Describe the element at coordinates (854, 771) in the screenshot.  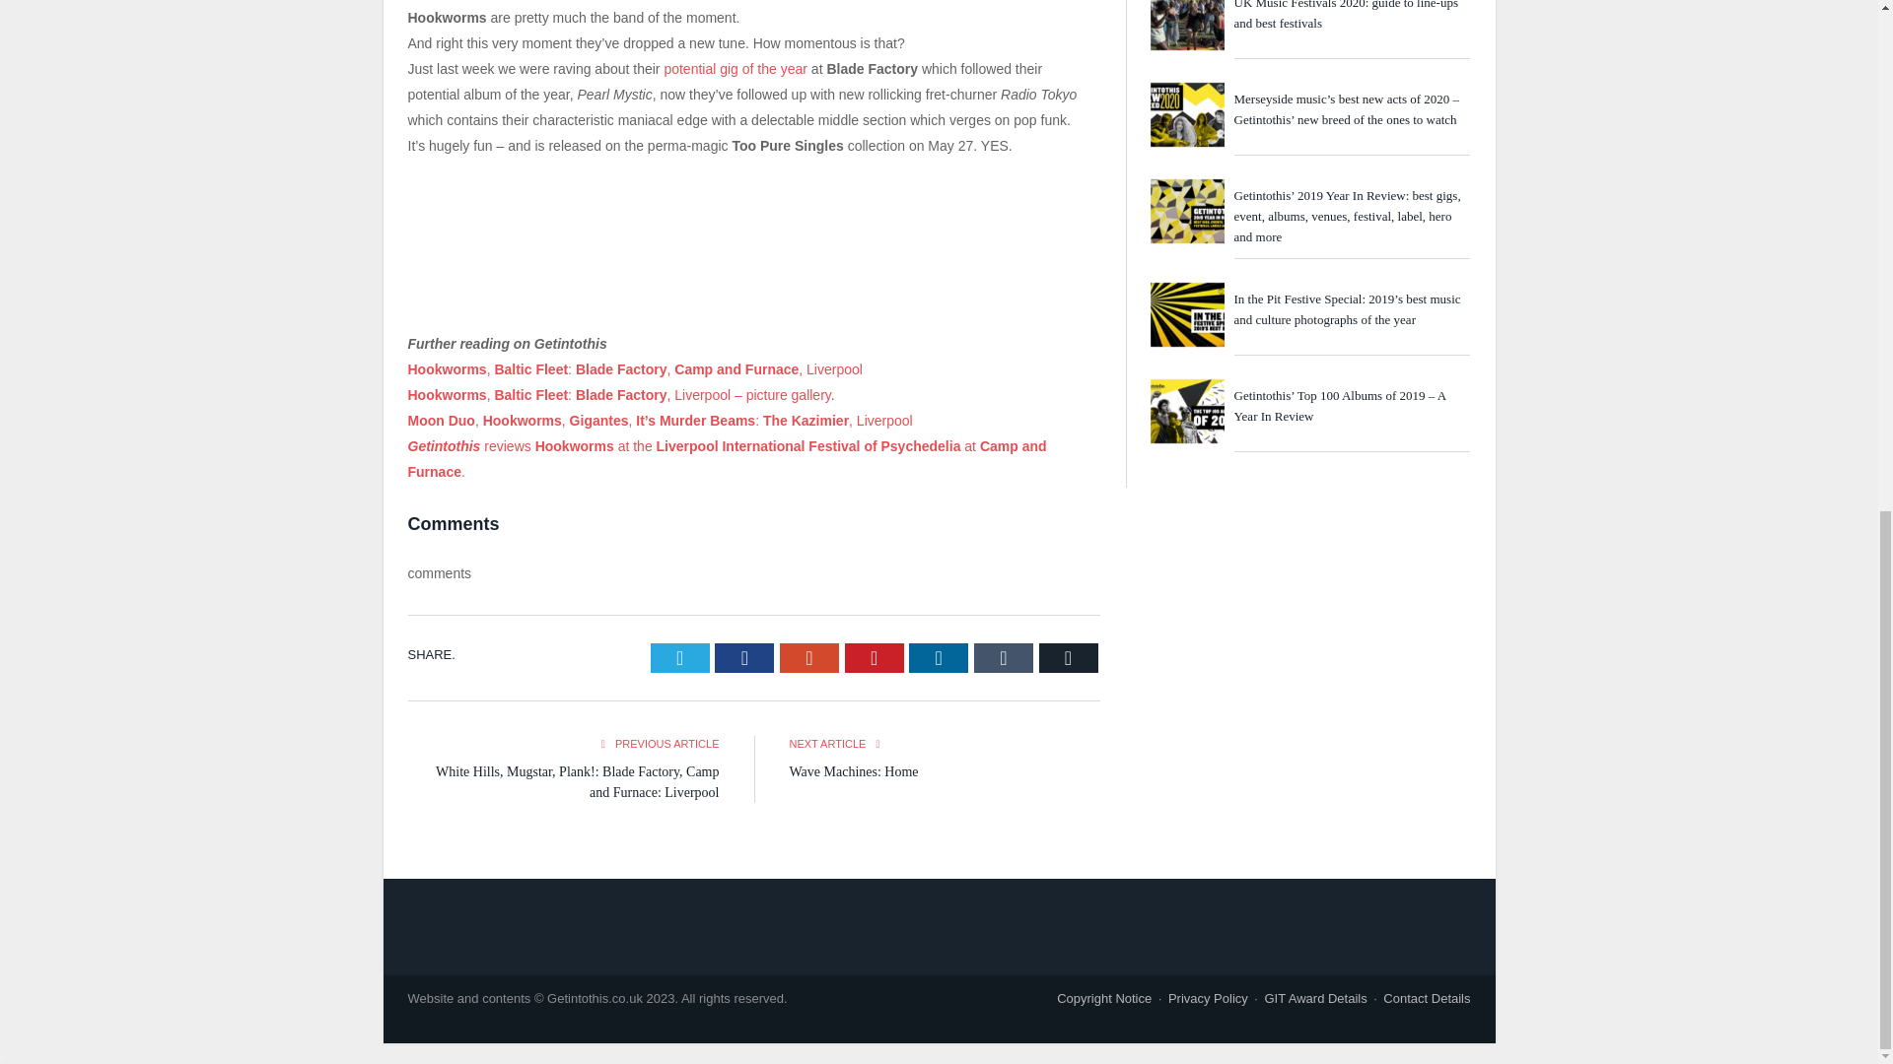
I see `Wave Machines: Home` at that location.